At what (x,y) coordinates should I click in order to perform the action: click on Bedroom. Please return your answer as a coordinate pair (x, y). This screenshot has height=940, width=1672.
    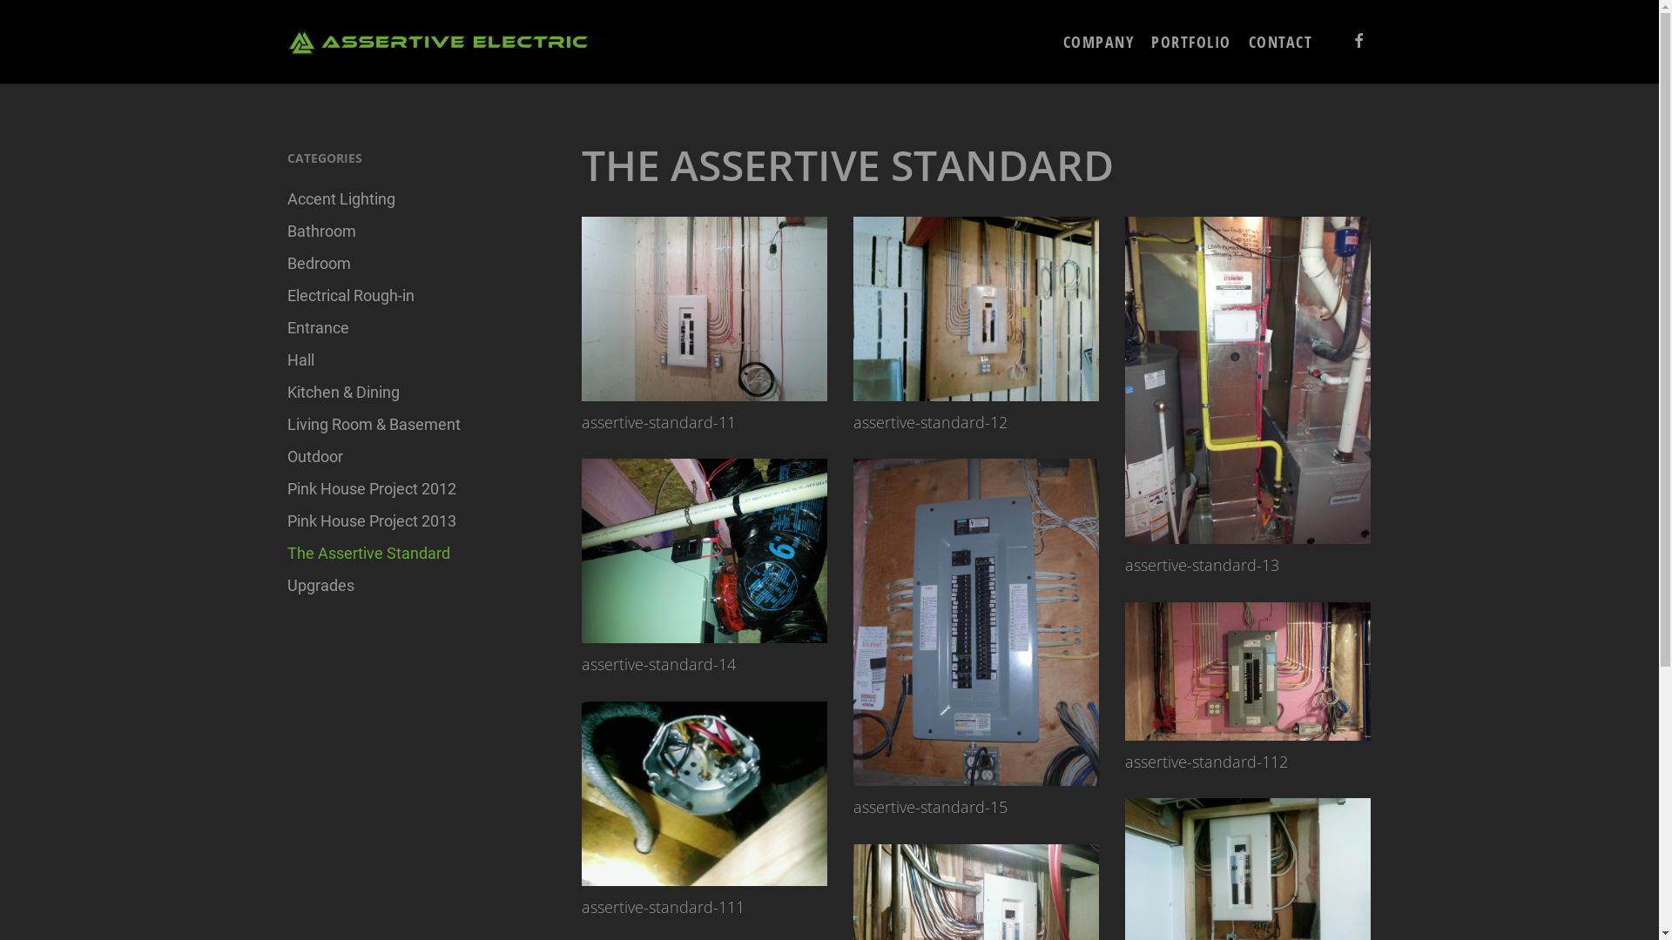
    Looking at the image, I should click on (415, 263).